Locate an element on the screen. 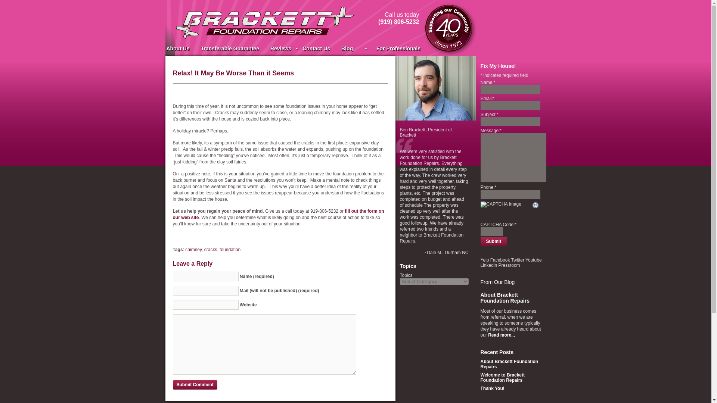 This screenshot has width=717, height=403. fill out the form on our web site is located at coordinates (278, 214).